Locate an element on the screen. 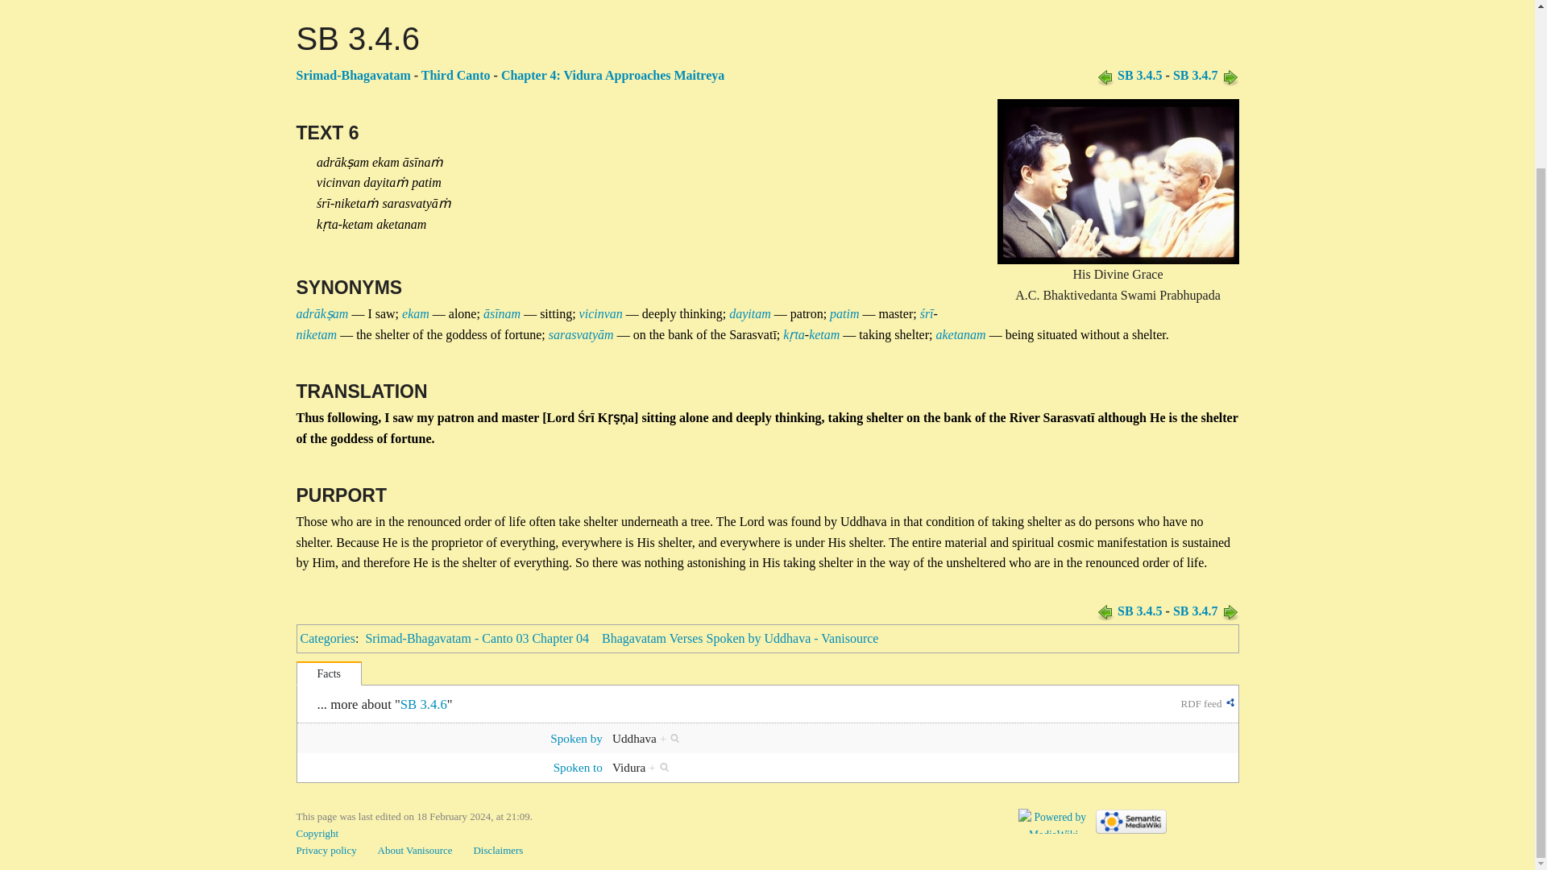  SB 3.4.5 is located at coordinates (1105, 611).